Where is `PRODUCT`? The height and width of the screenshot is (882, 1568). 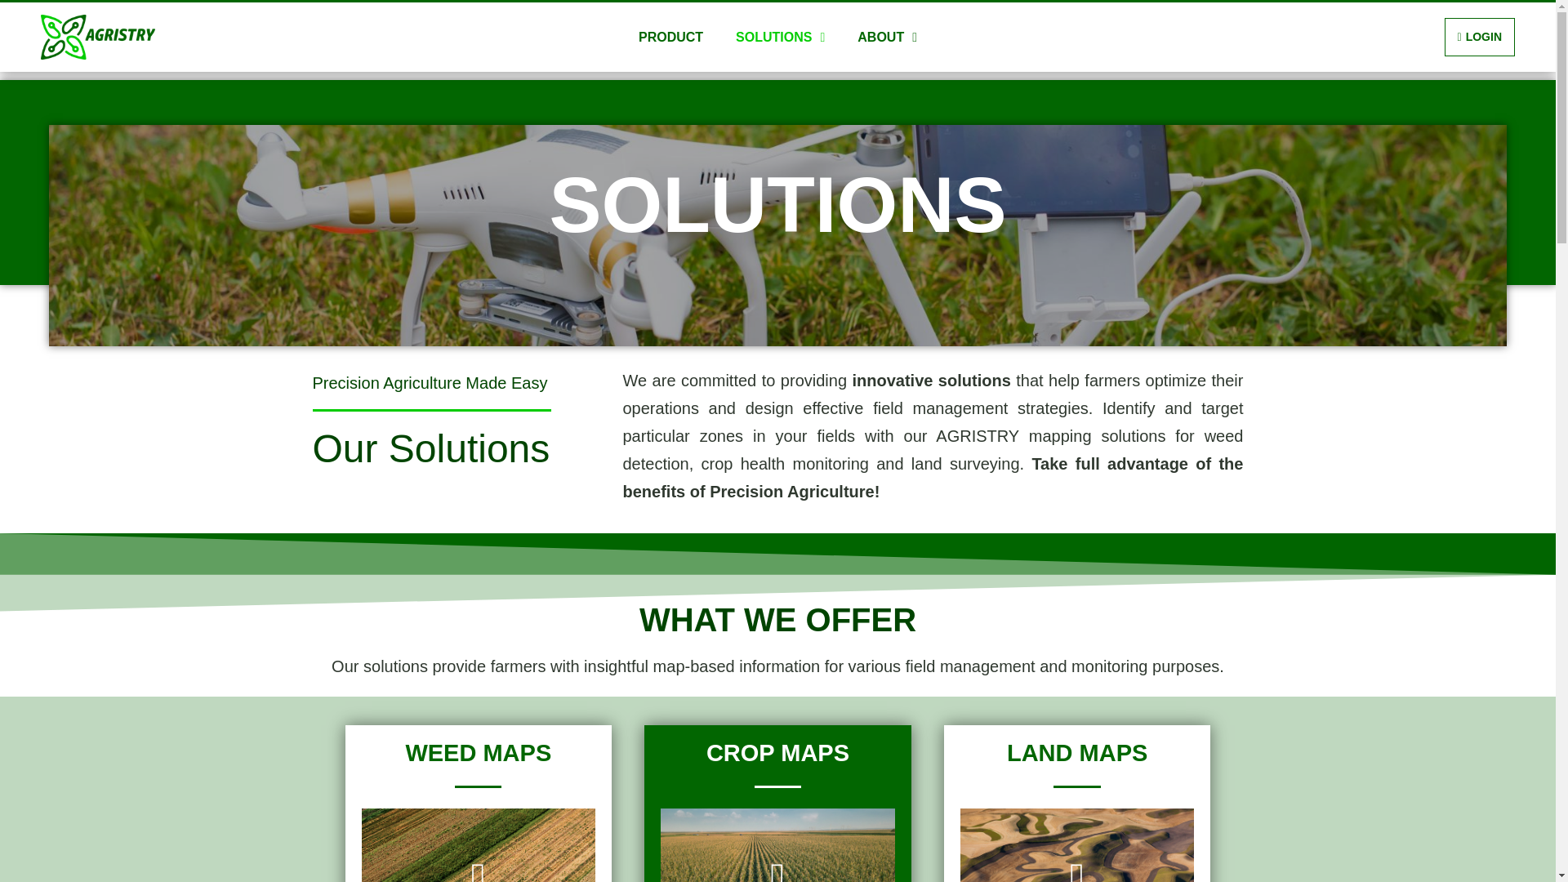 PRODUCT is located at coordinates (671, 38).